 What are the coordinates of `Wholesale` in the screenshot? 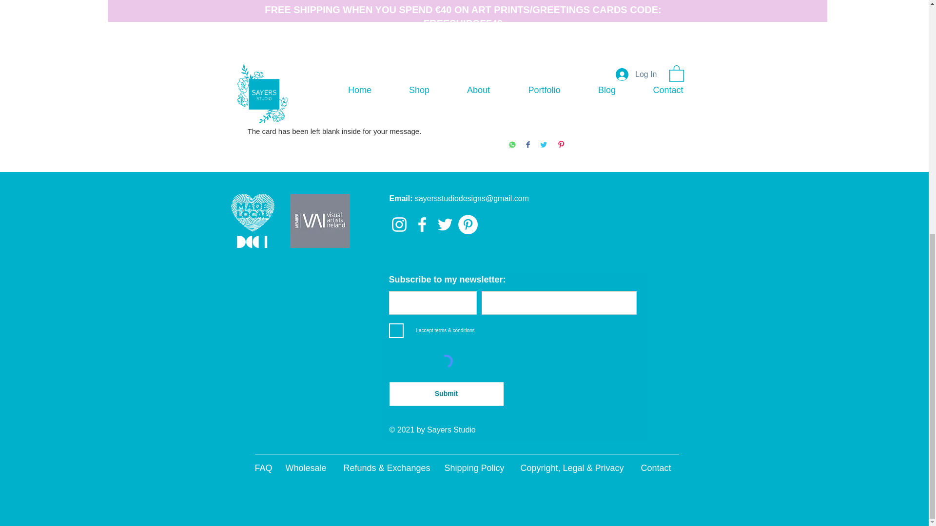 It's located at (306, 468).